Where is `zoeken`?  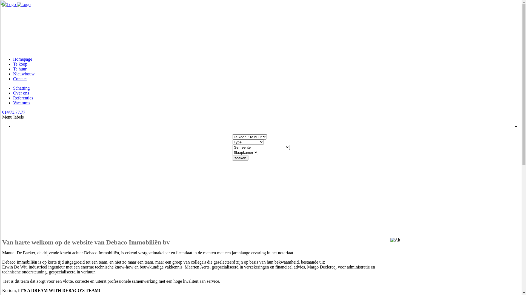 zoeken is located at coordinates (241, 158).